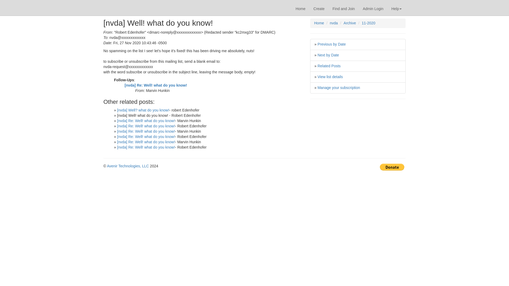  Describe the element at coordinates (334, 23) in the screenshot. I see `nvda` at that location.